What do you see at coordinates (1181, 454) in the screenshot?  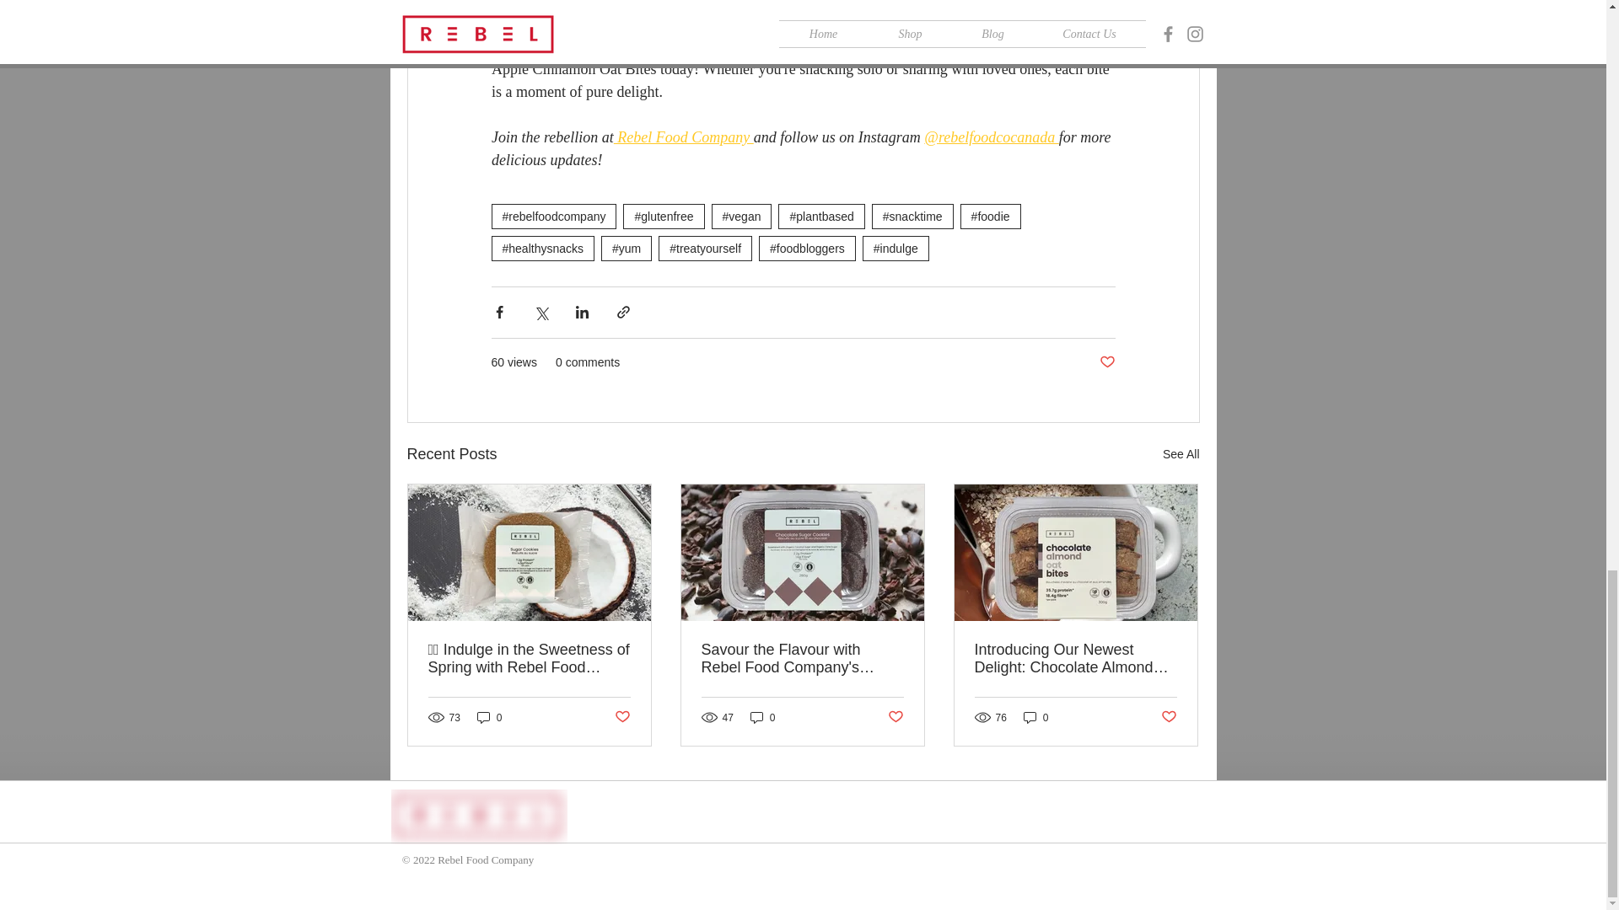 I see `See All` at bounding box center [1181, 454].